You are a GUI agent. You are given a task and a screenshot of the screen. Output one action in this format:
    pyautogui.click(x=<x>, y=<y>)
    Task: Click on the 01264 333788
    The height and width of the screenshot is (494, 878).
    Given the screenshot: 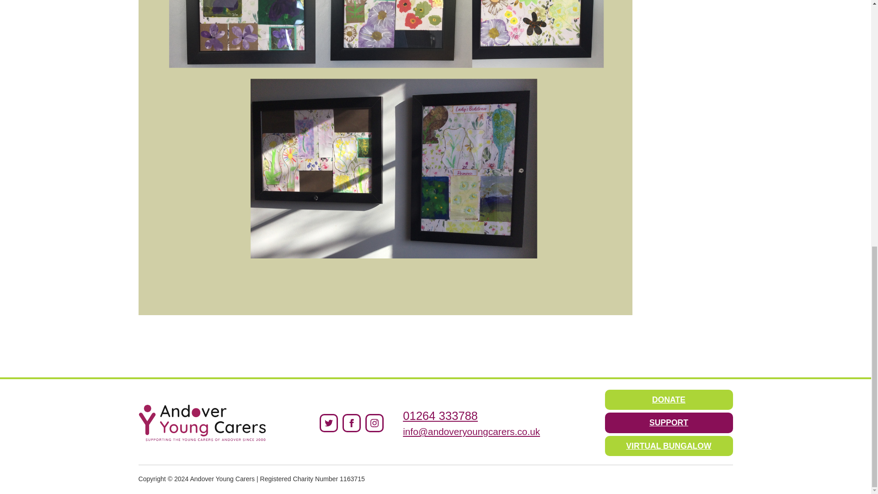 What is the action you would take?
    pyautogui.click(x=464, y=415)
    